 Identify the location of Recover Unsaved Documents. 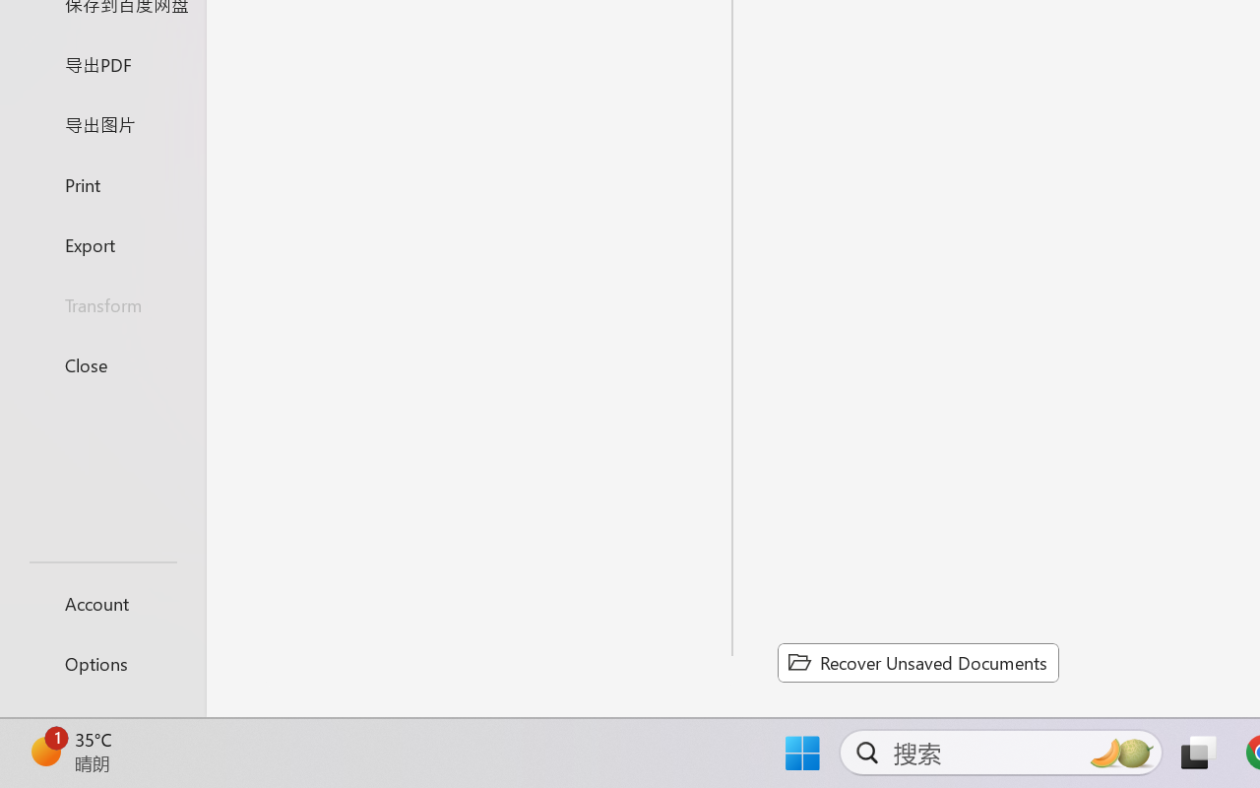
(917, 662).